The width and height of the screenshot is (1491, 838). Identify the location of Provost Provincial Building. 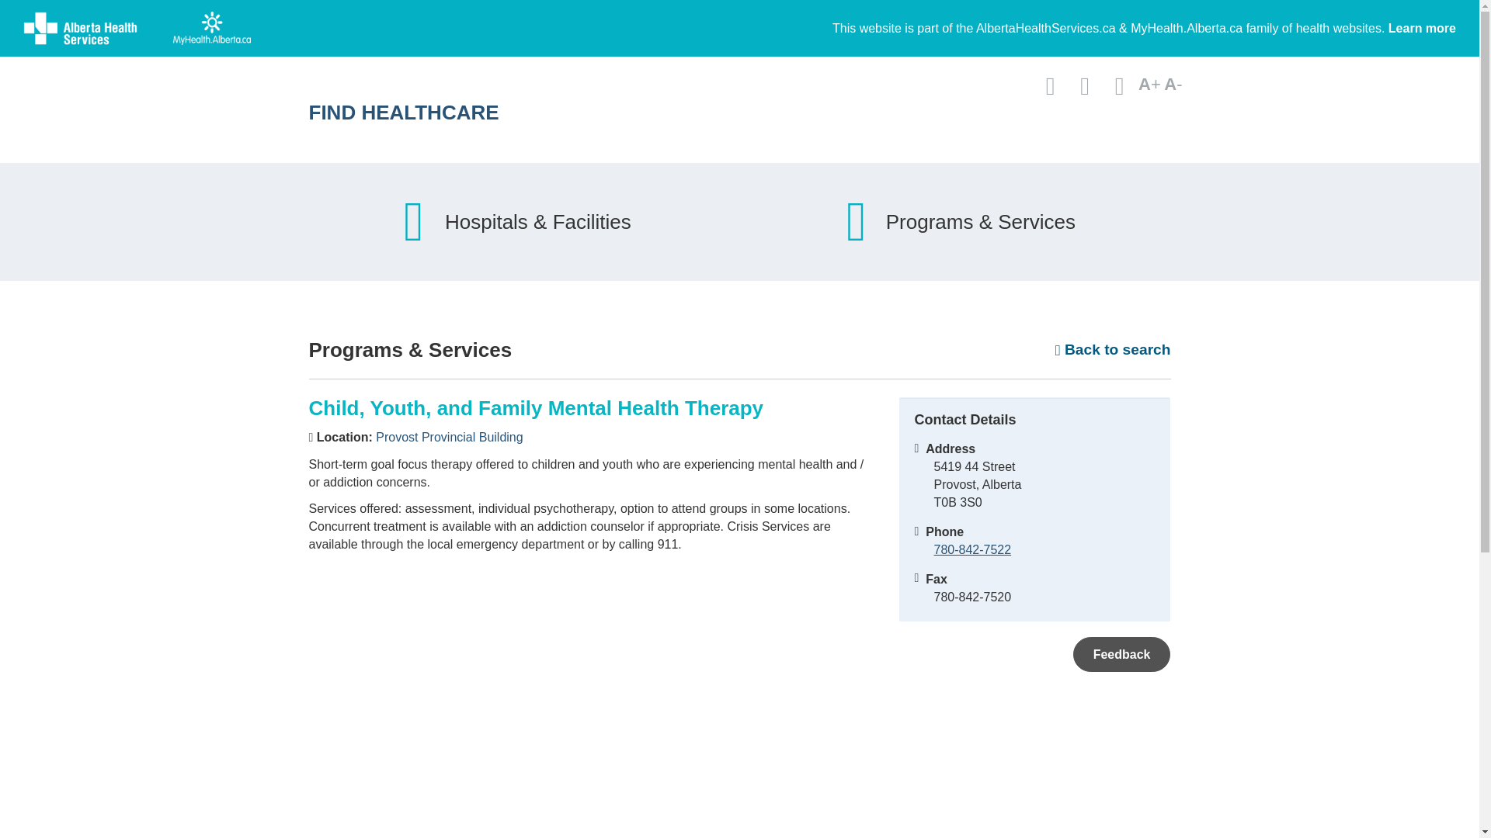
(449, 438).